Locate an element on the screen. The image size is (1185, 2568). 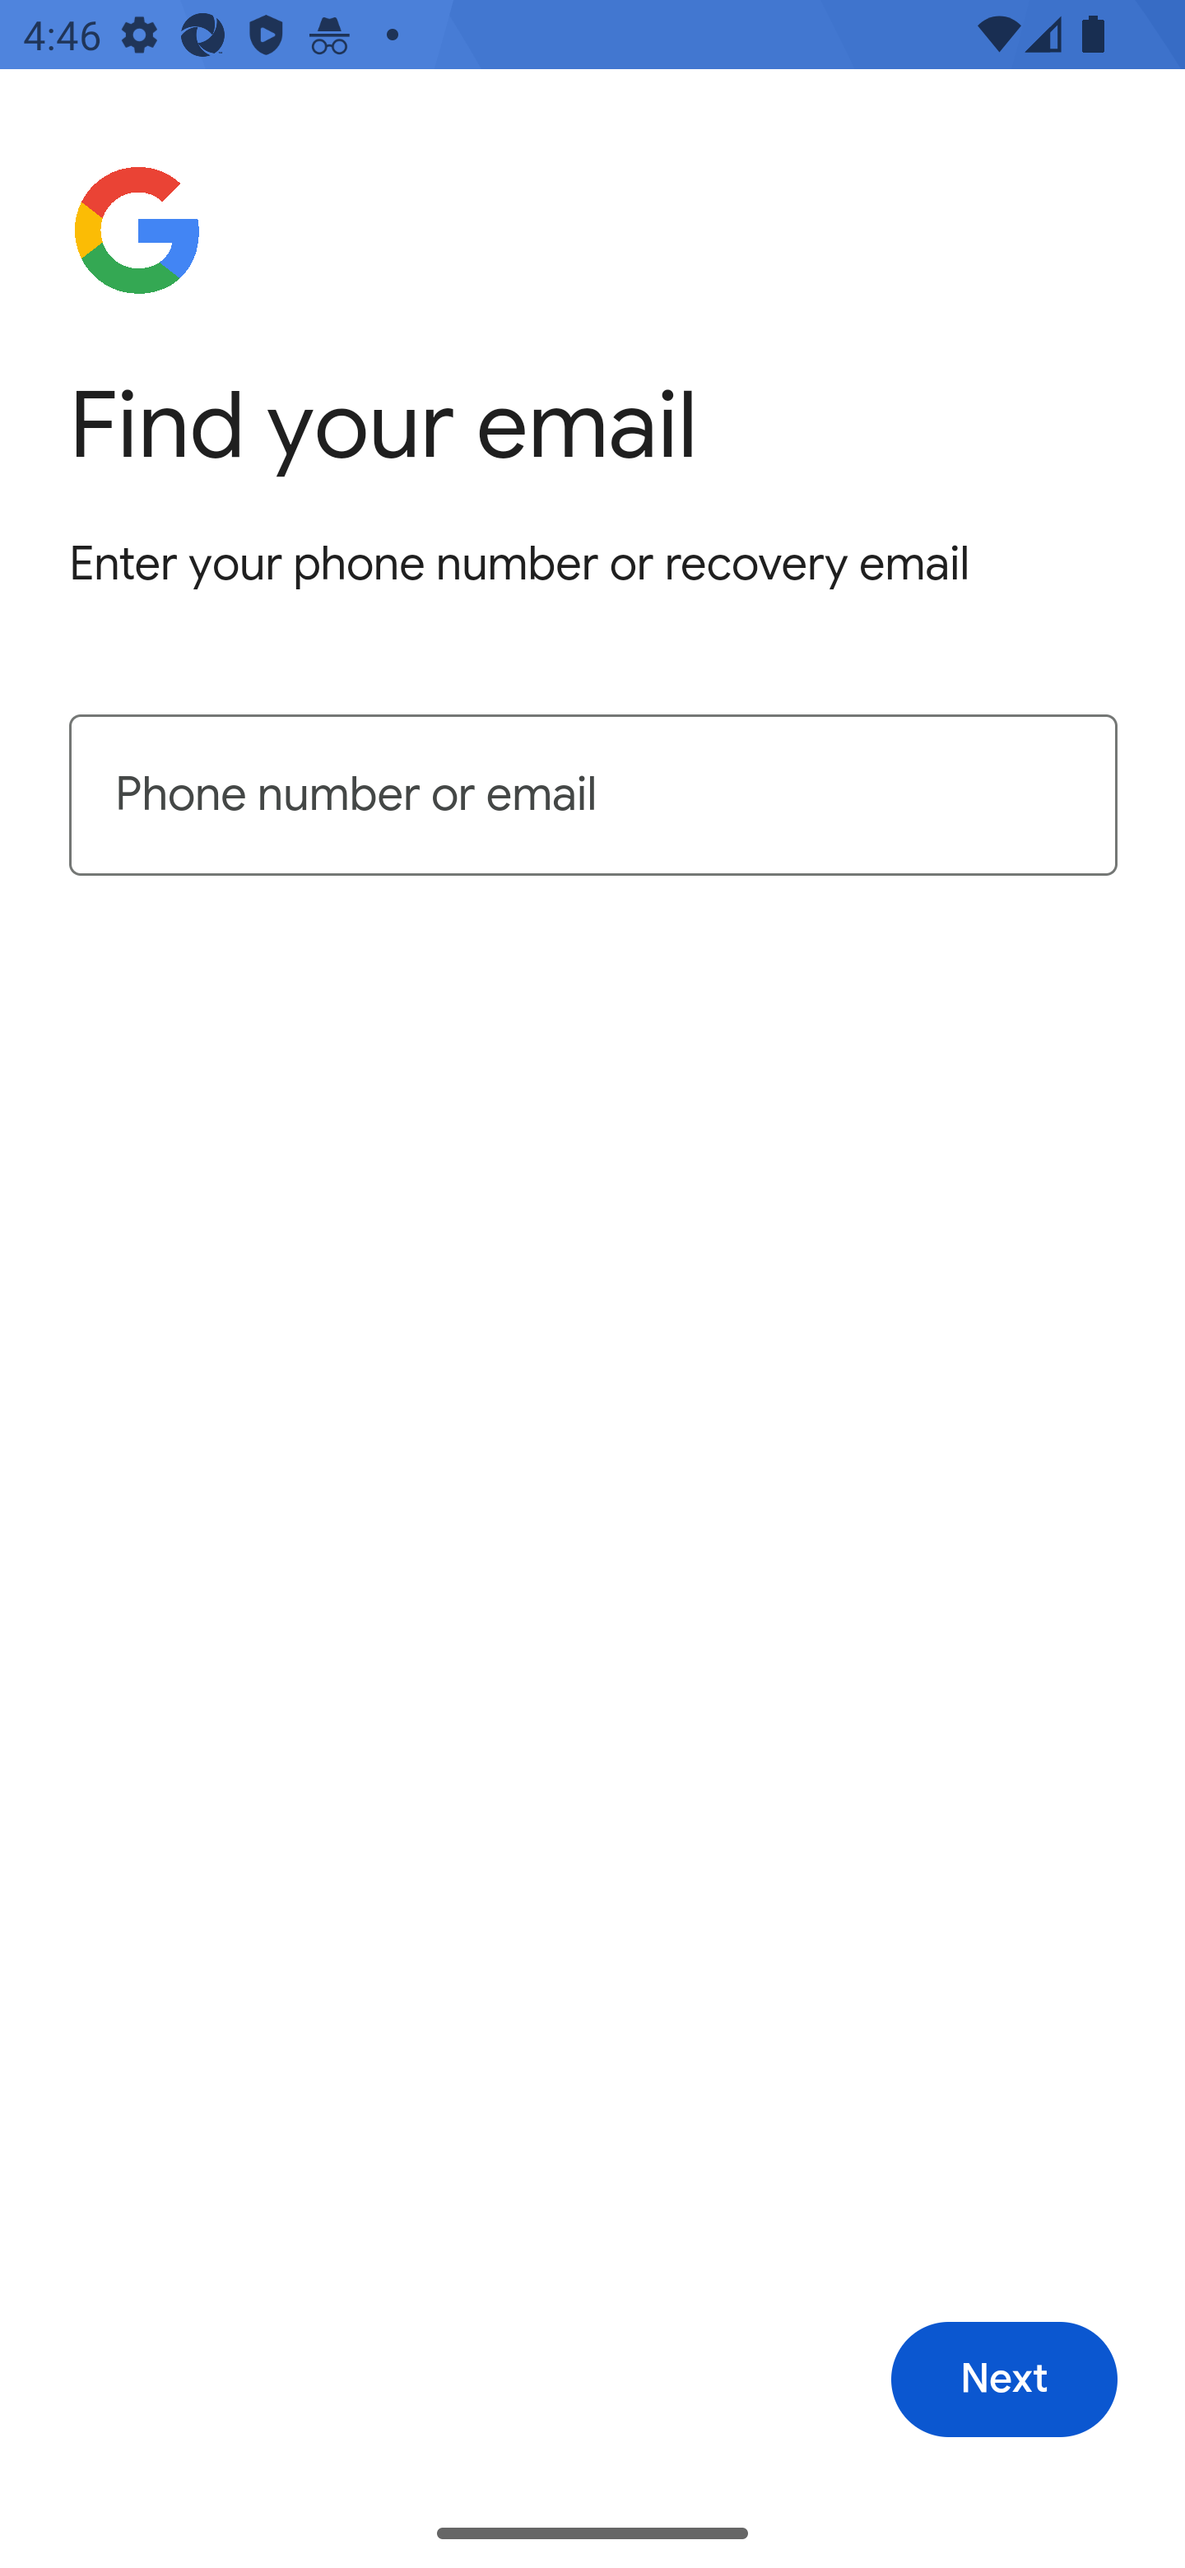
Next is located at coordinates (1004, 2380).